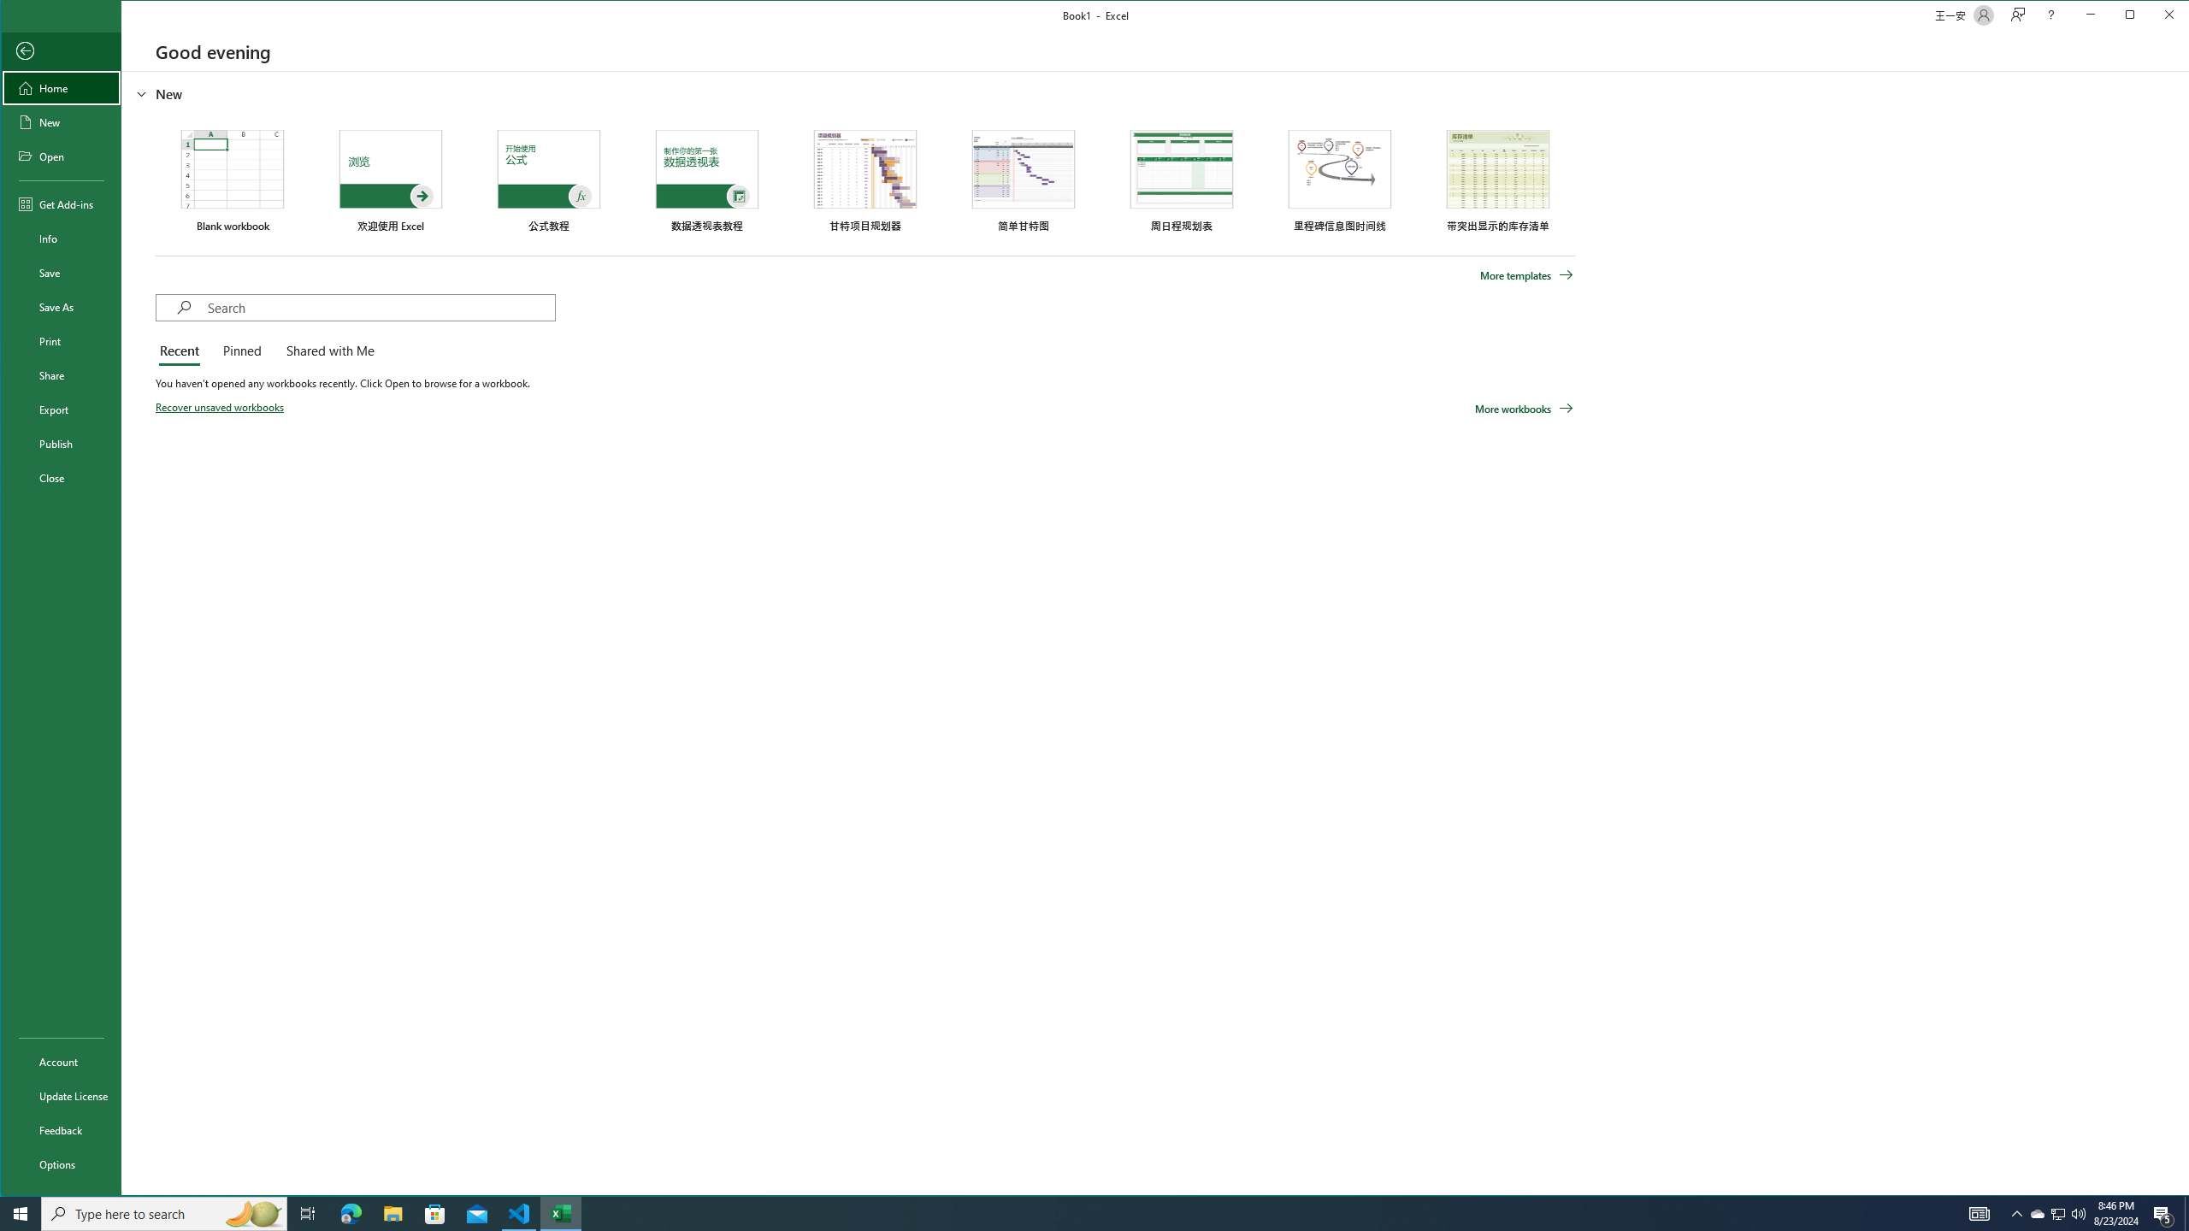  Describe the element at coordinates (21, 1214) in the screenshot. I see `Running applications` at that location.